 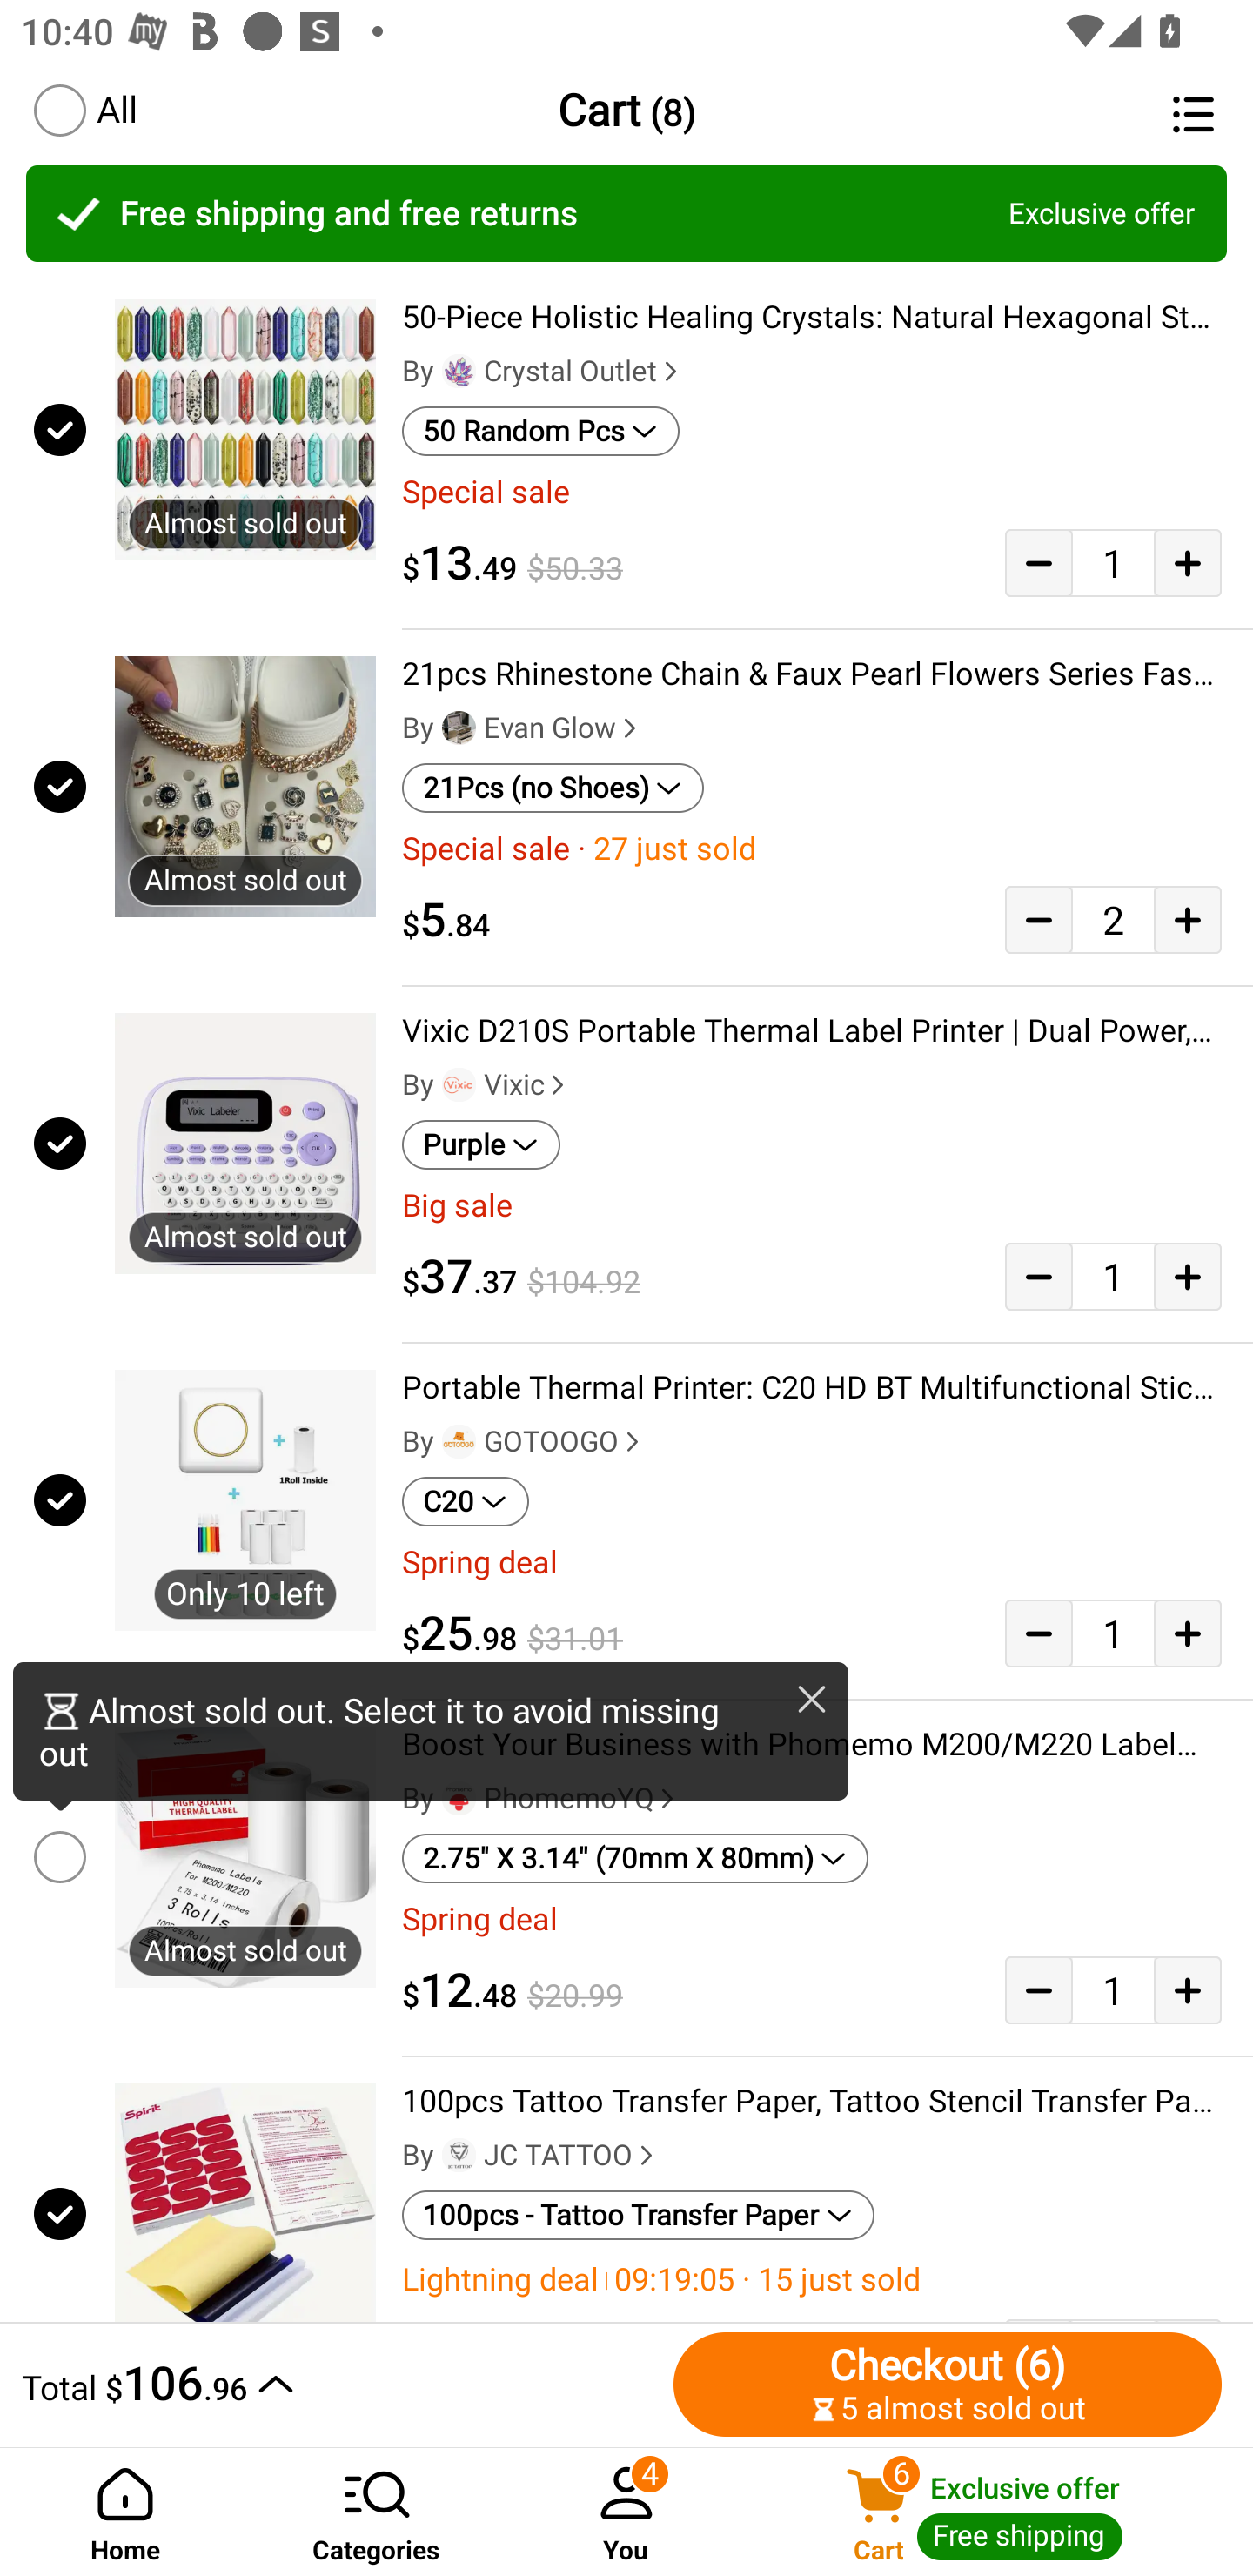 What do you see at coordinates (1038, 1989) in the screenshot?
I see `Decrease quantity button` at bounding box center [1038, 1989].